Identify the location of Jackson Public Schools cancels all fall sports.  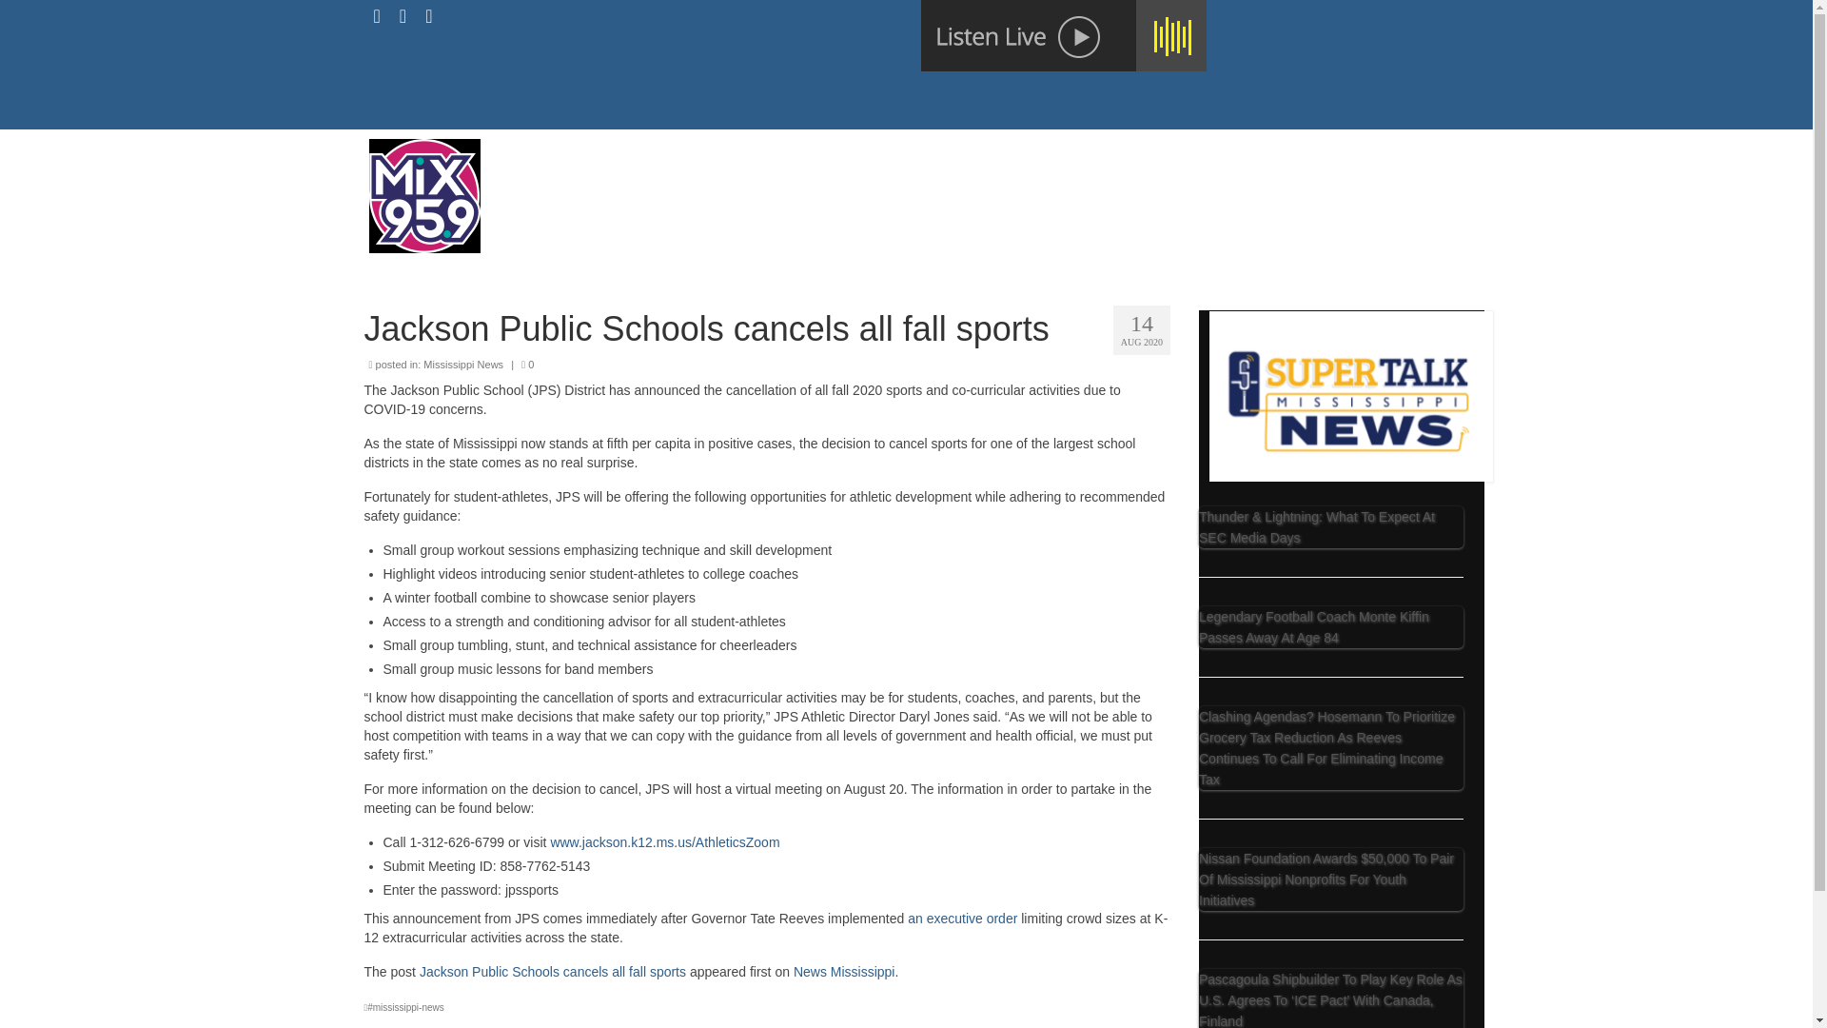
(553, 972).